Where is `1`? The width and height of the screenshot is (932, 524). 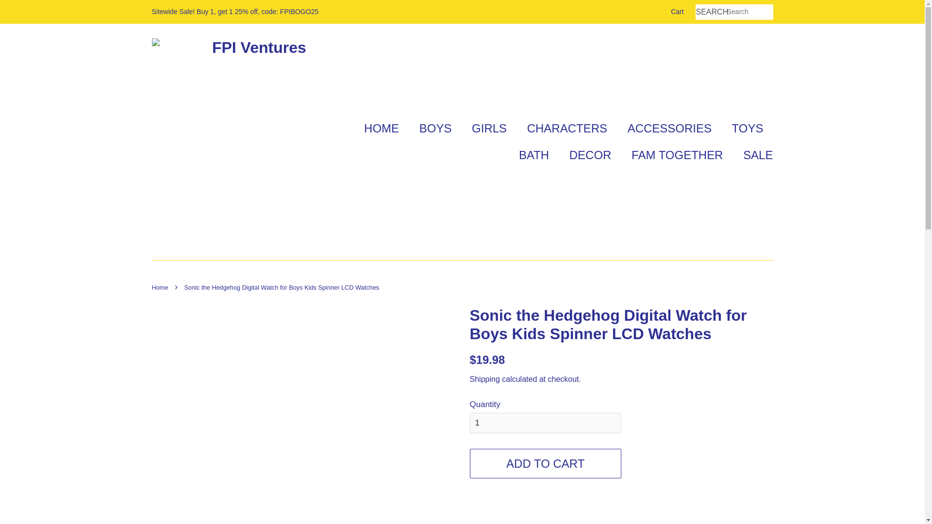 1 is located at coordinates (546, 423).